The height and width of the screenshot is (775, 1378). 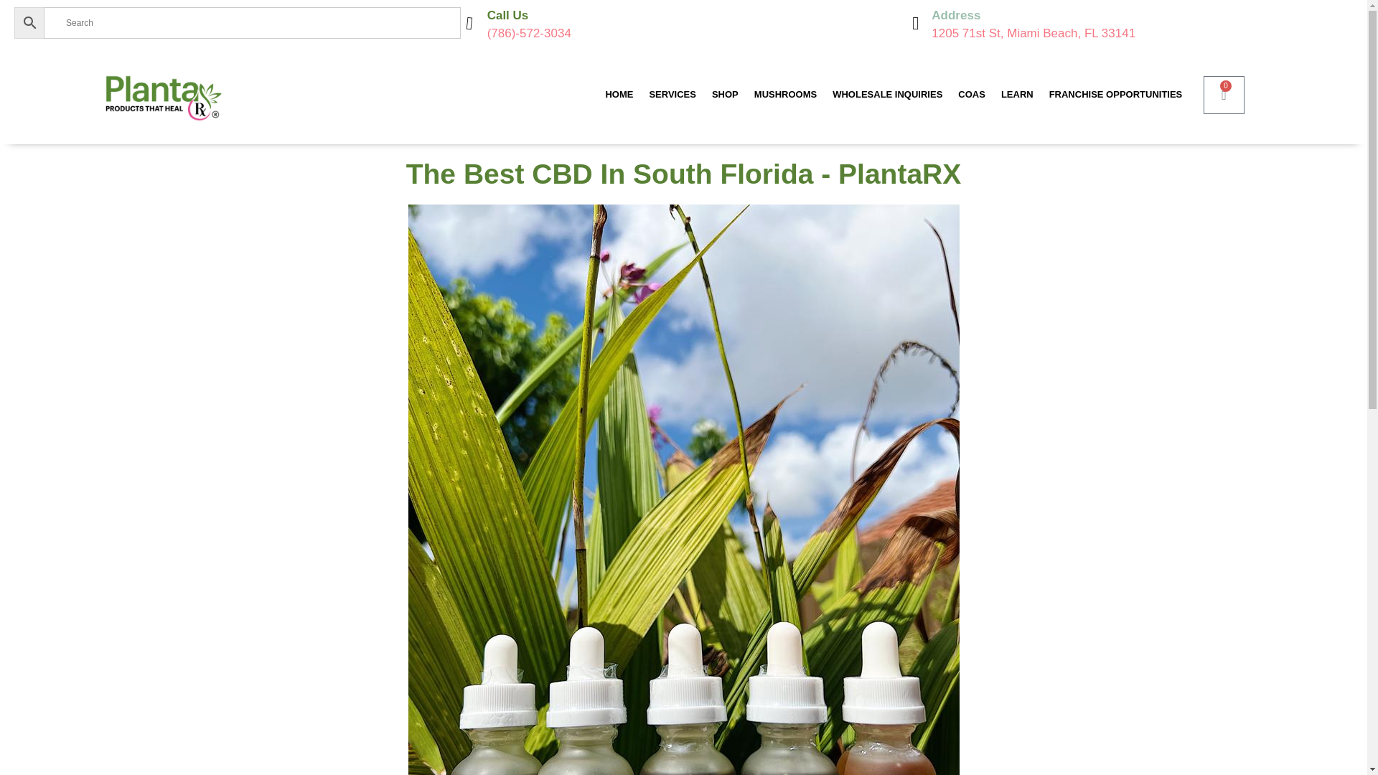 I want to click on FRANCHISE OPPORTUNITIES, so click(x=1115, y=95).